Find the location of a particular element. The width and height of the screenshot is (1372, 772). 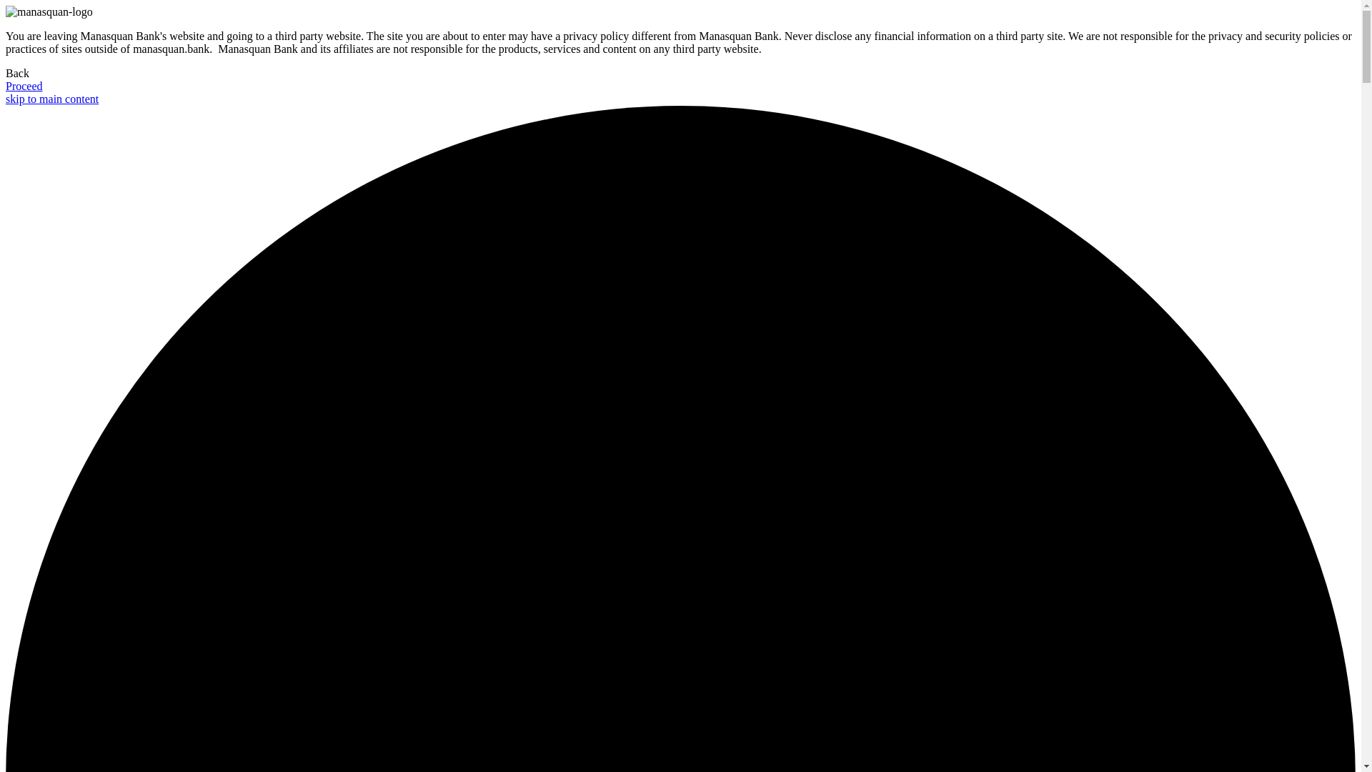

Proceed is located at coordinates (24, 86).